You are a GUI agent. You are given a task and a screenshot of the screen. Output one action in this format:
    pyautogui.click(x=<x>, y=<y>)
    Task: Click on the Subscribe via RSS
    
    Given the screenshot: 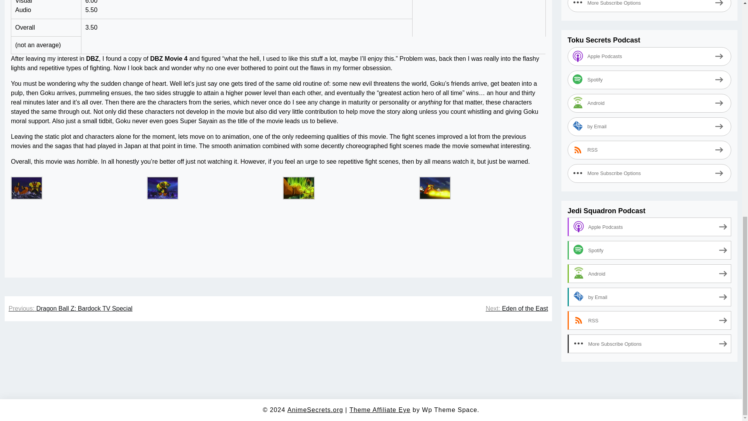 What is the action you would take?
    pyautogui.click(x=649, y=140)
    